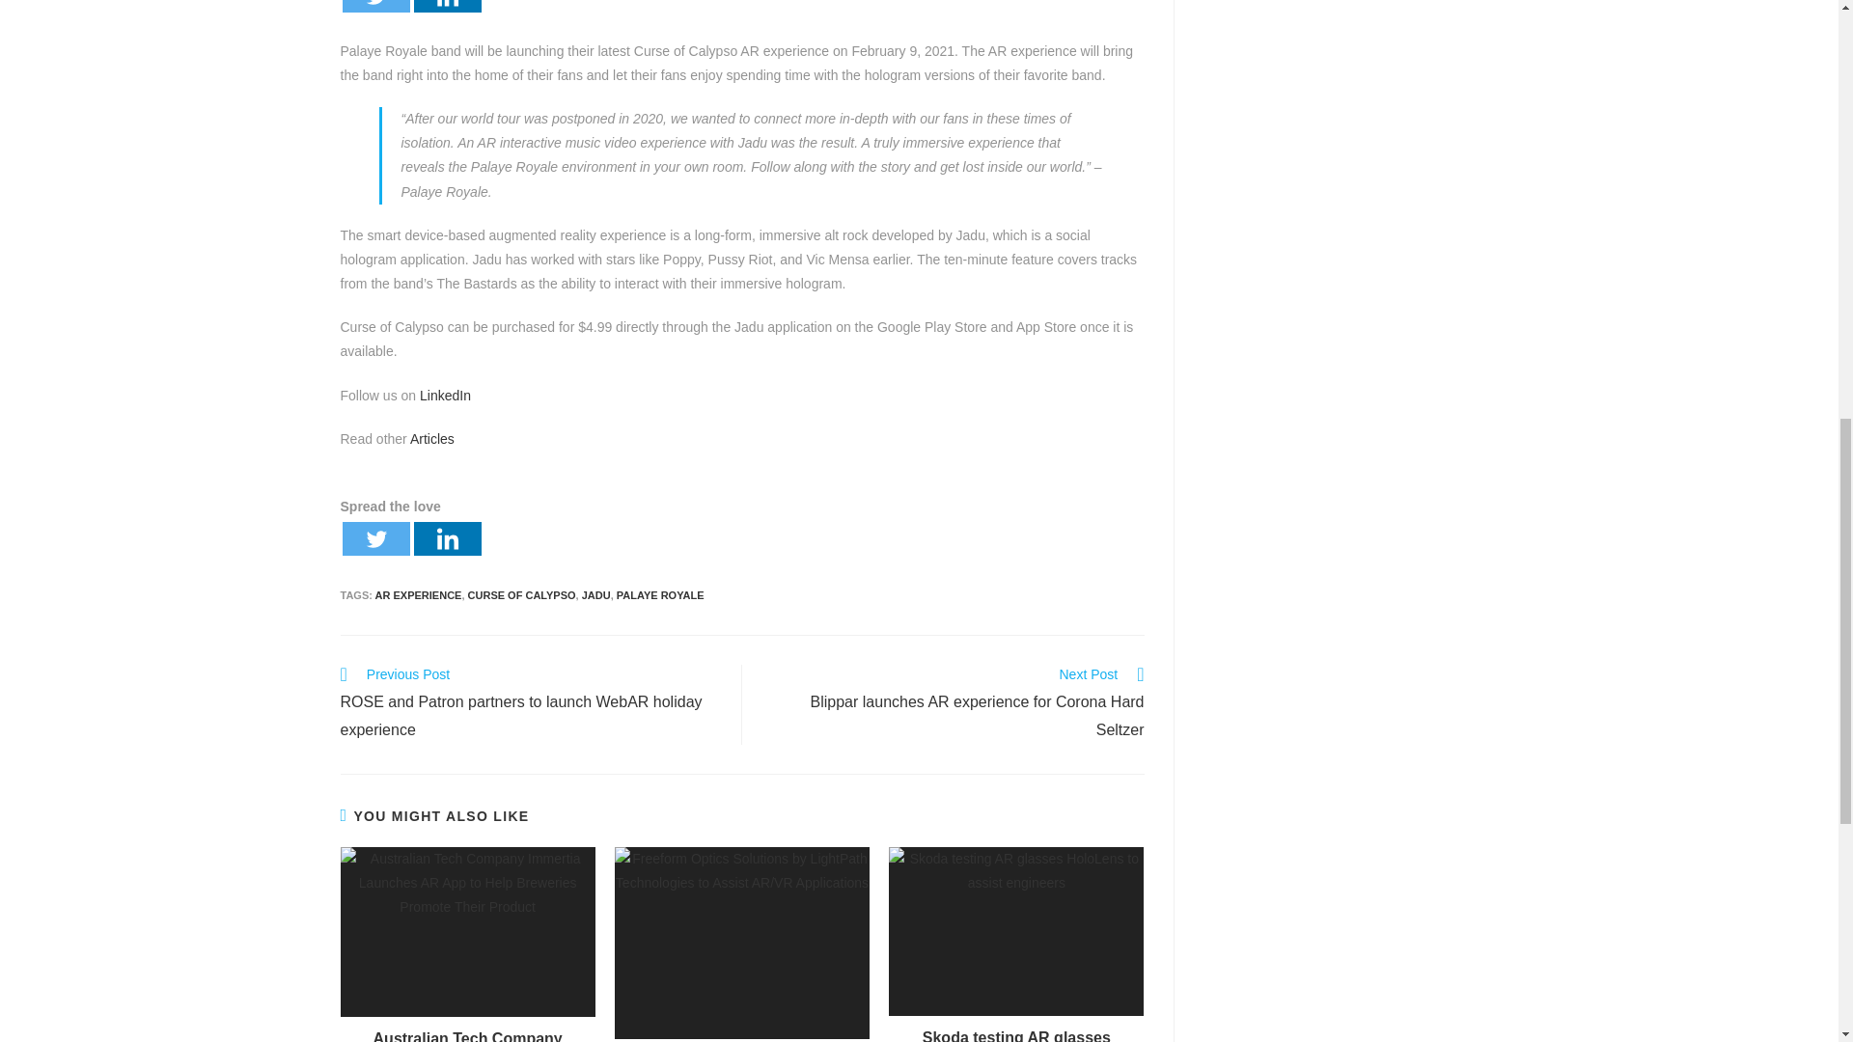 The height and width of the screenshot is (1042, 1853). What do you see at coordinates (374, 538) in the screenshot?
I see `Twitter` at bounding box center [374, 538].